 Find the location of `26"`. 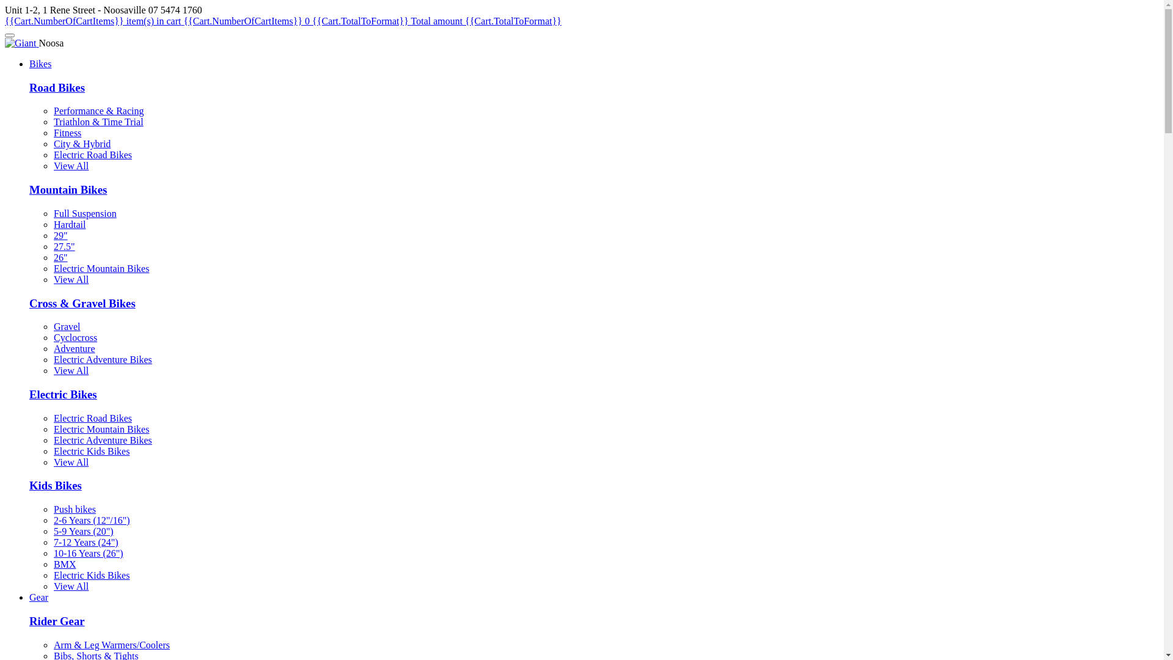

26" is located at coordinates (61, 258).